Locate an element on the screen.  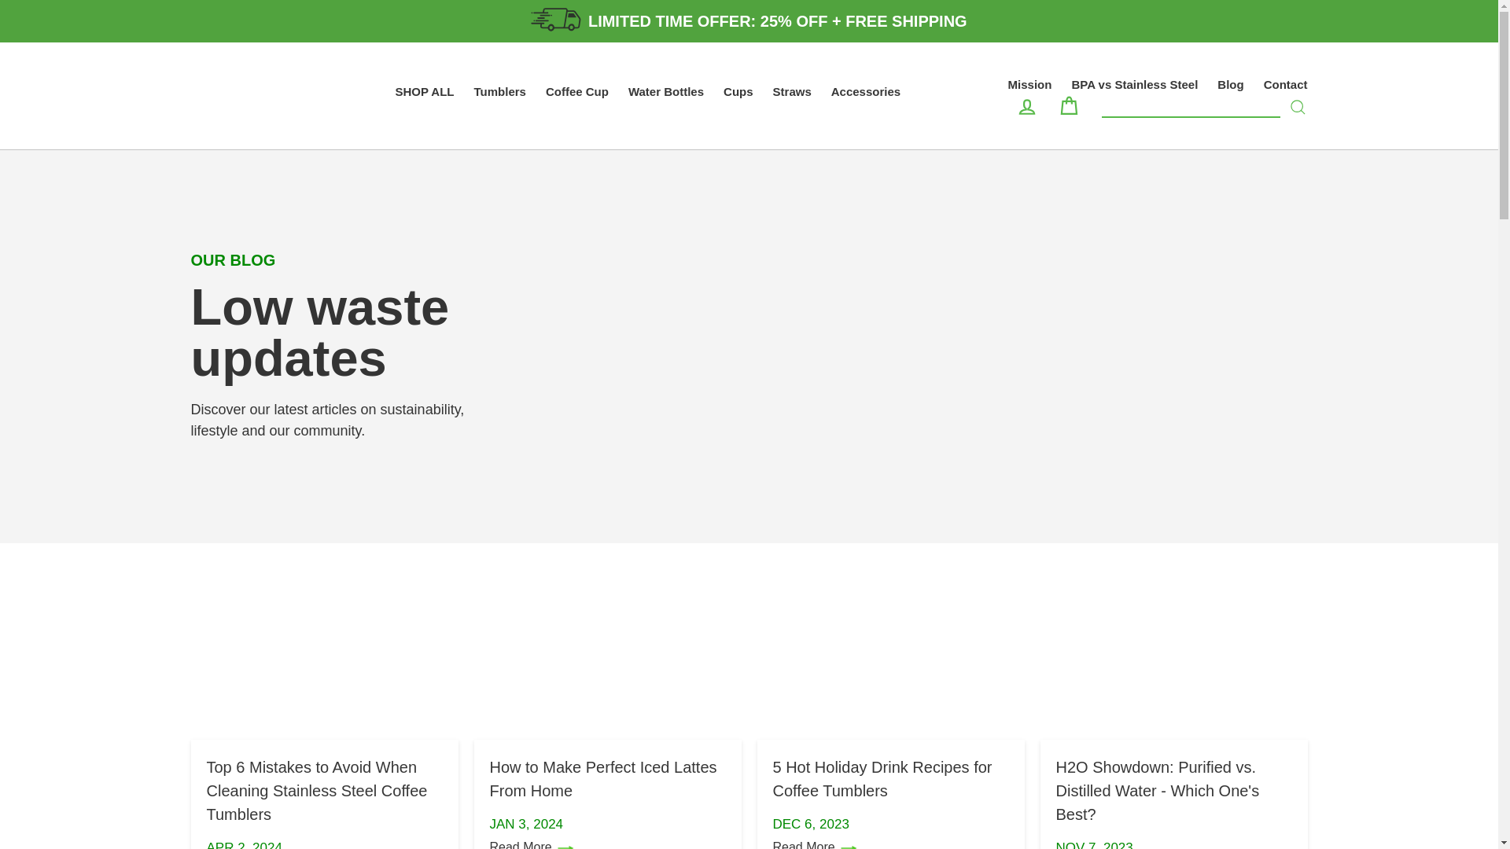
SHOP ALL is located at coordinates (424, 91).